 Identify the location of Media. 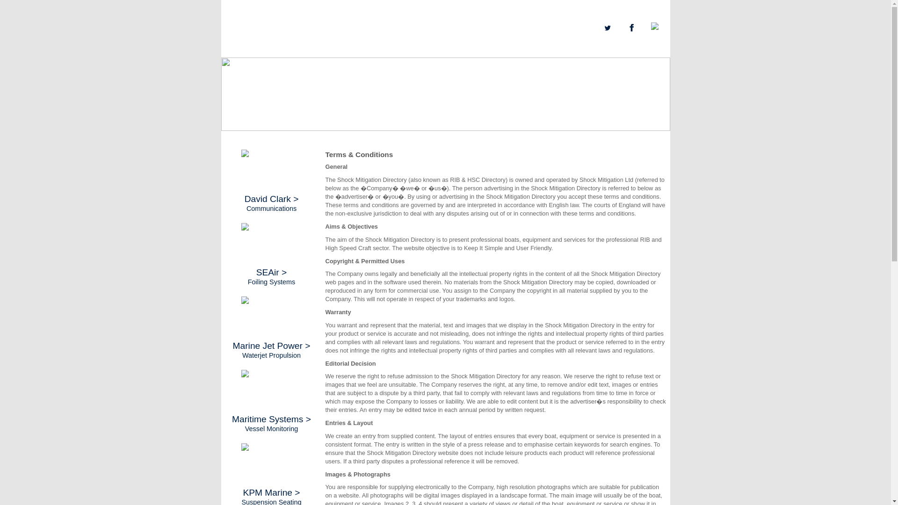
(332, 50).